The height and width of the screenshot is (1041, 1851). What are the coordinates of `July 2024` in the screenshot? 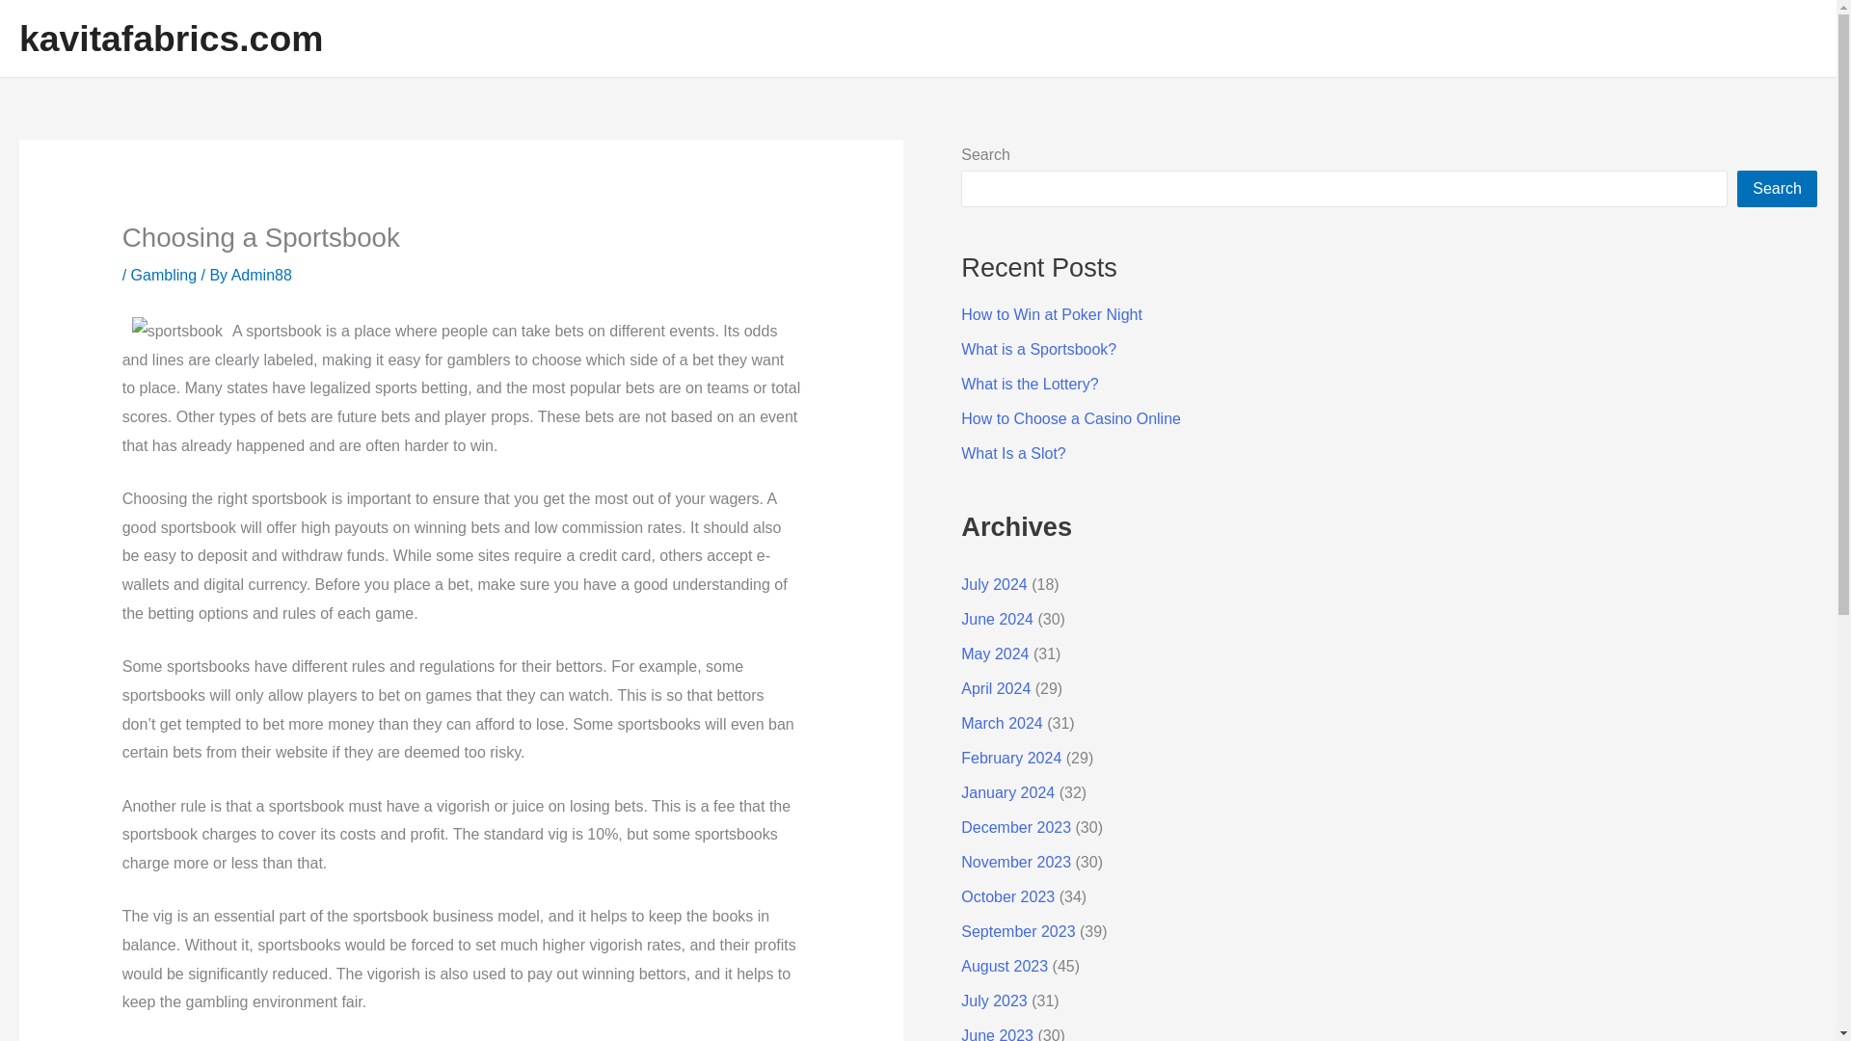 It's located at (993, 584).